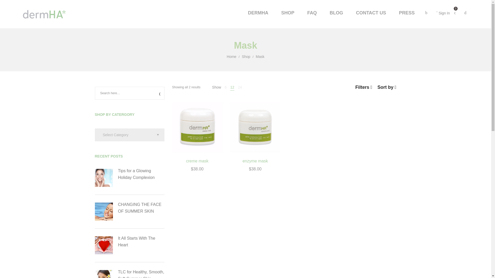 This screenshot has height=278, width=495. Describe the element at coordinates (246, 56) in the screenshot. I see `Shop` at that location.